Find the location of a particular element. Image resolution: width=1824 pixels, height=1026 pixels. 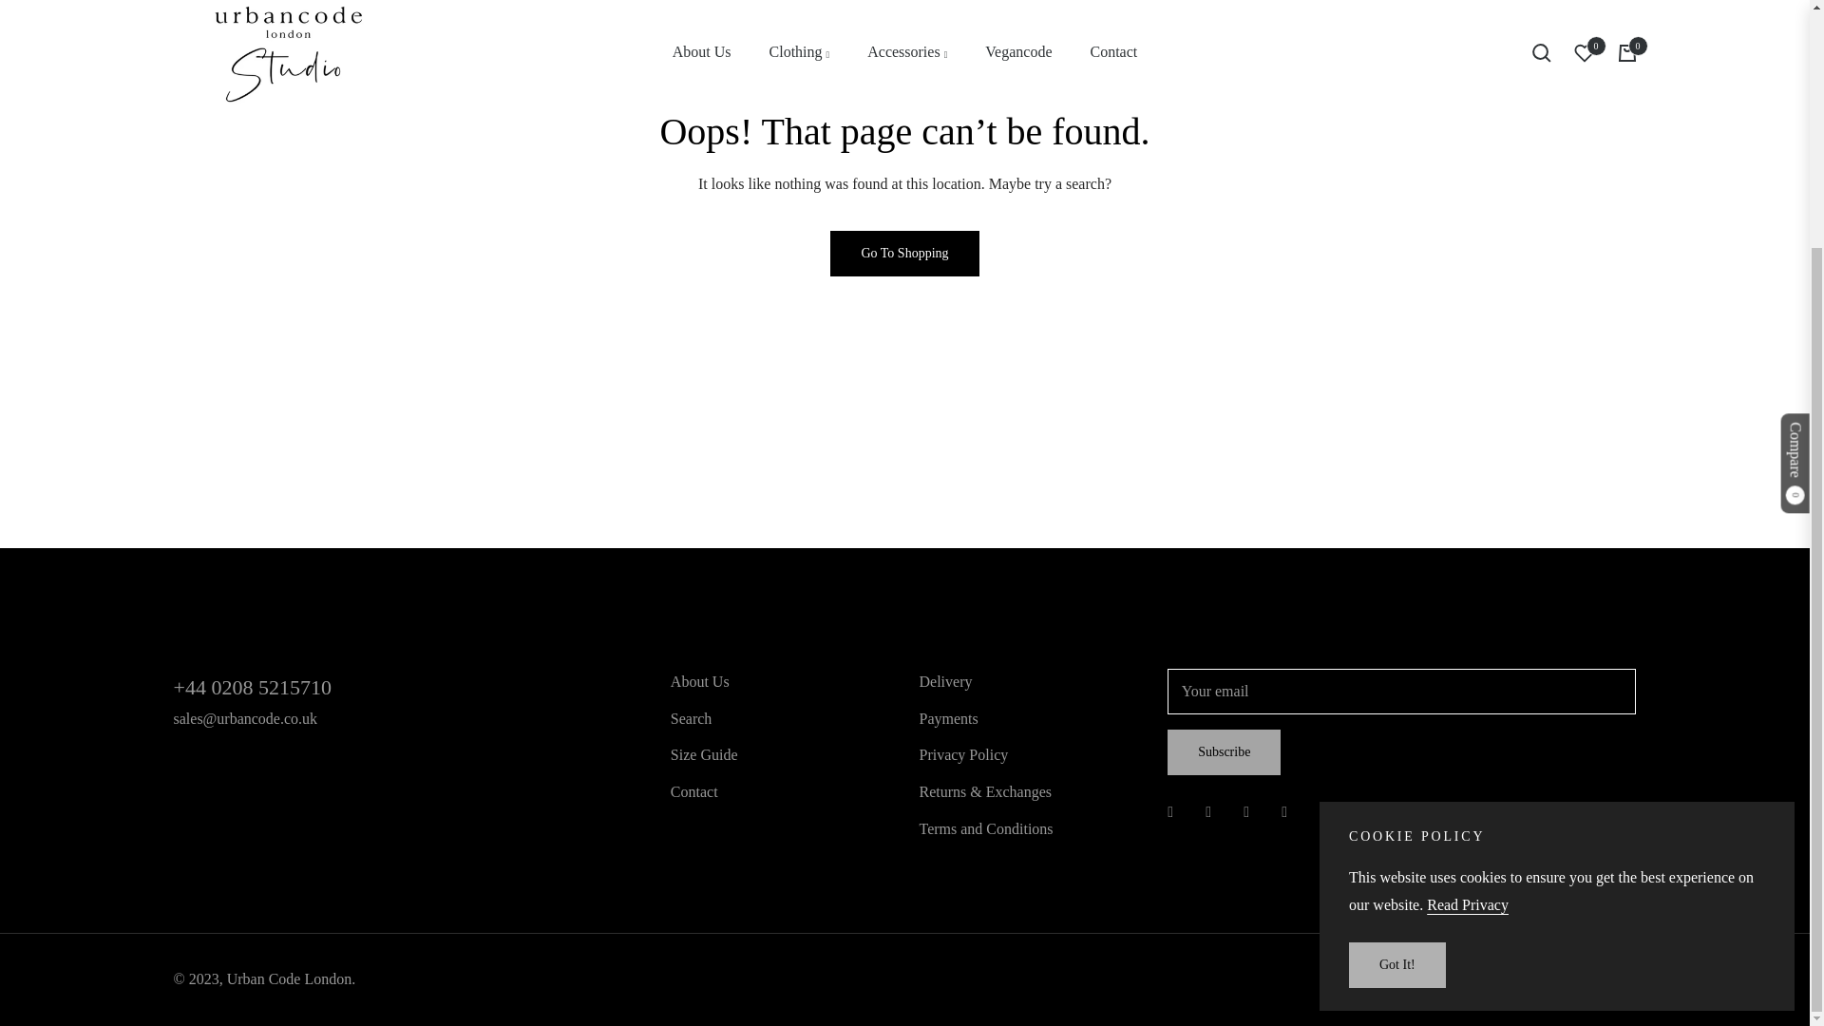

Privacy Policy is located at coordinates (963, 754).